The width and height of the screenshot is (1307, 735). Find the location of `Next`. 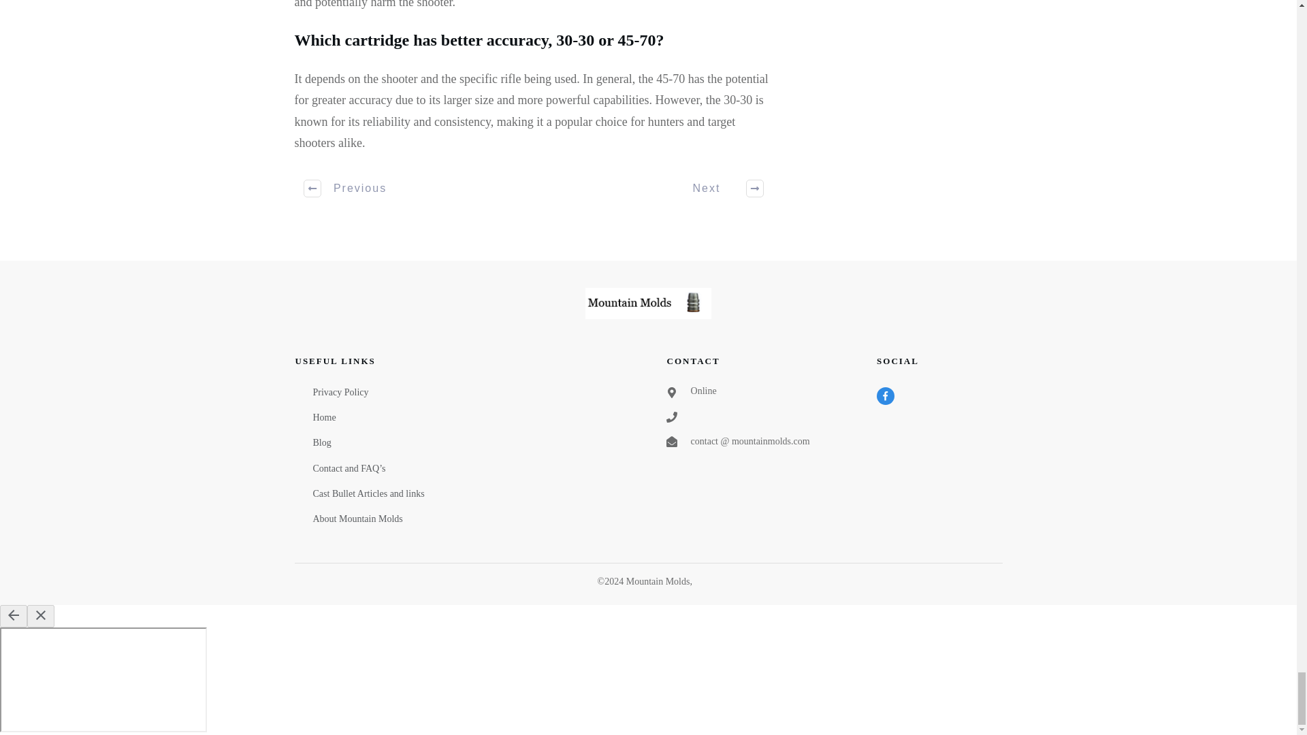

Next is located at coordinates (720, 188).